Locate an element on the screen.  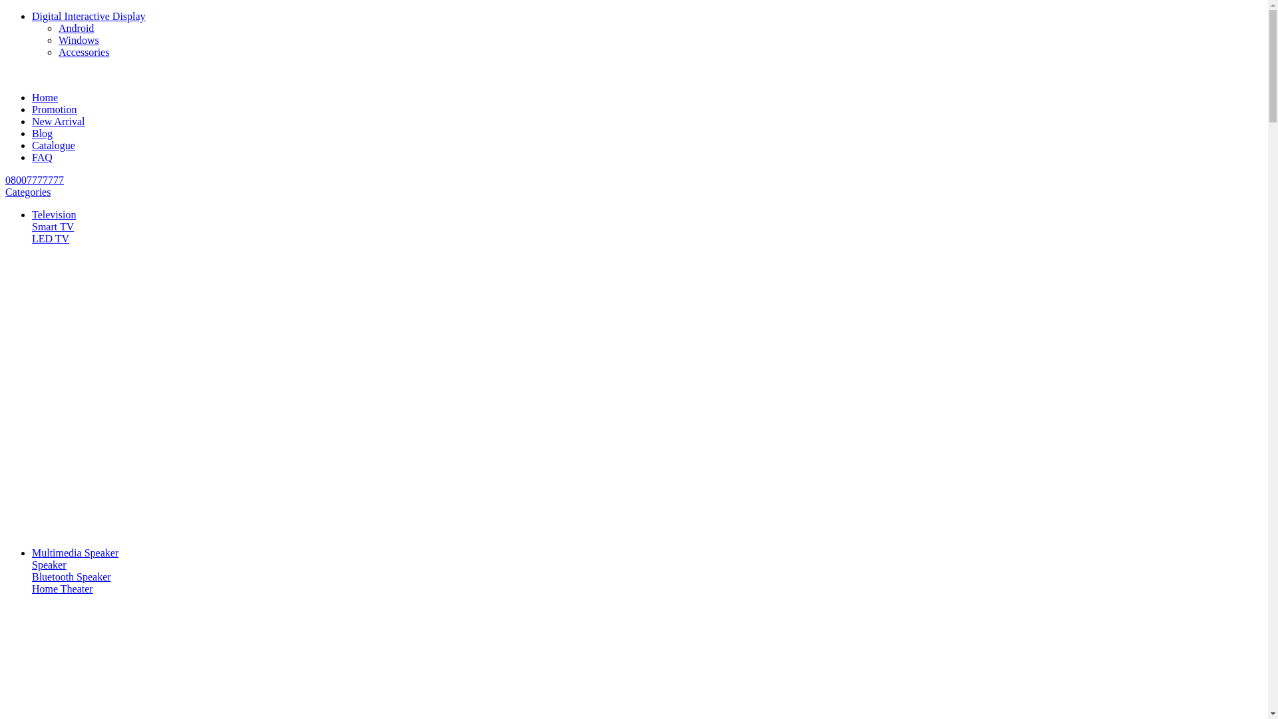
Android is located at coordinates (76, 28).